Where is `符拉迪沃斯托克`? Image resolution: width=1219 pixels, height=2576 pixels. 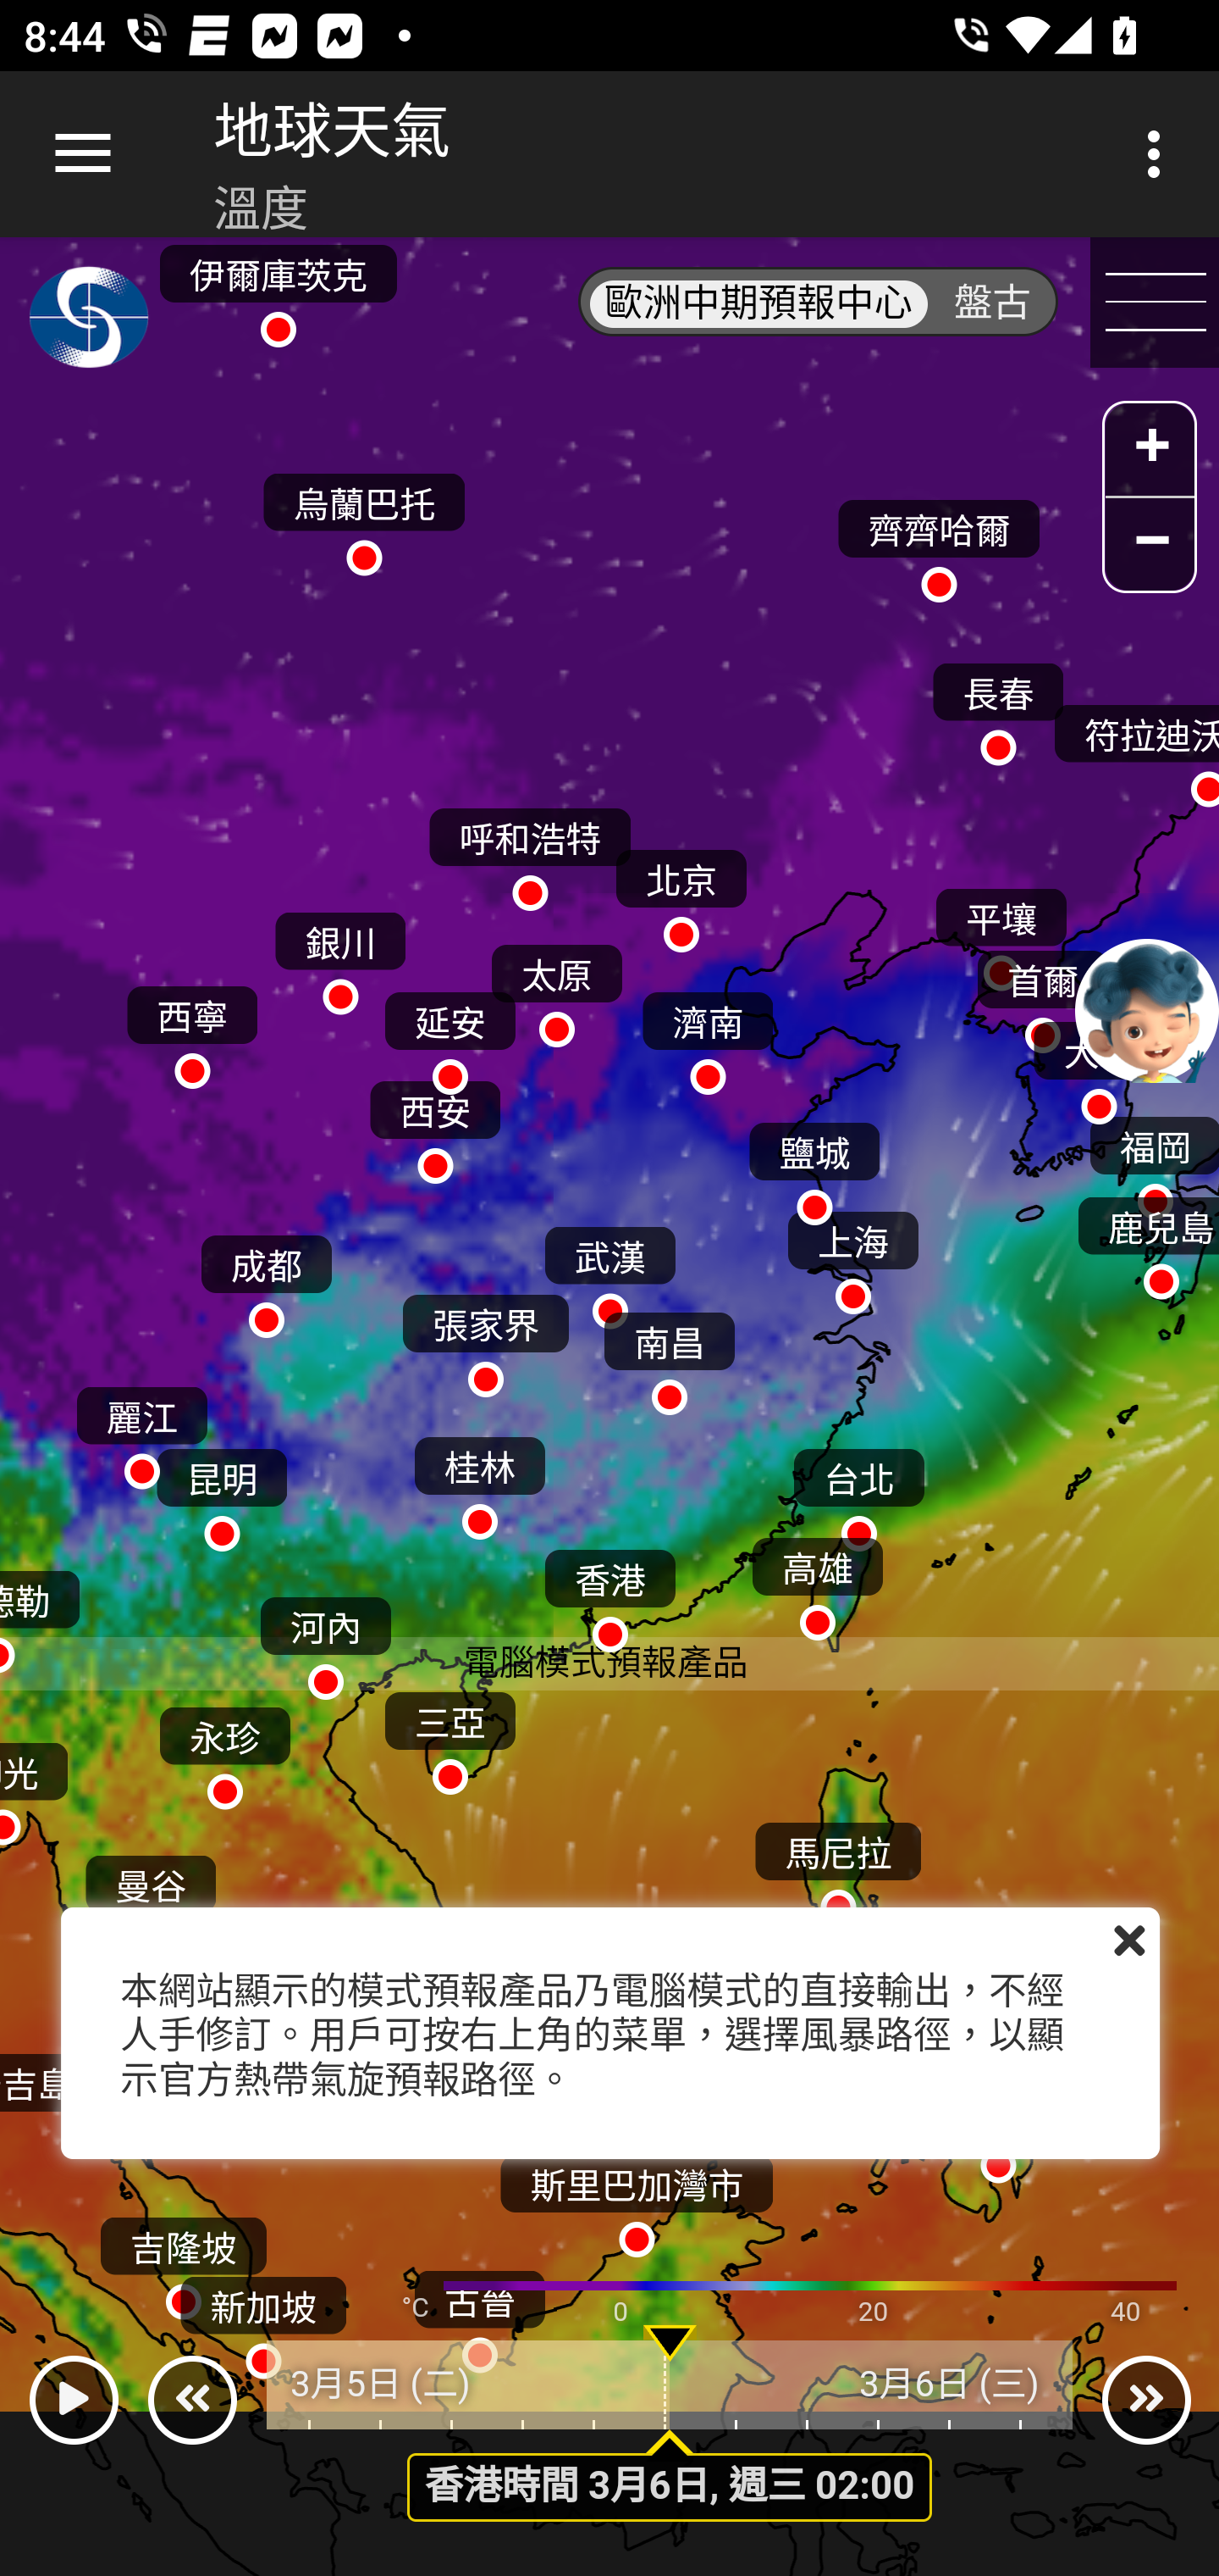 符拉迪沃斯托克 is located at coordinates (1134, 749).